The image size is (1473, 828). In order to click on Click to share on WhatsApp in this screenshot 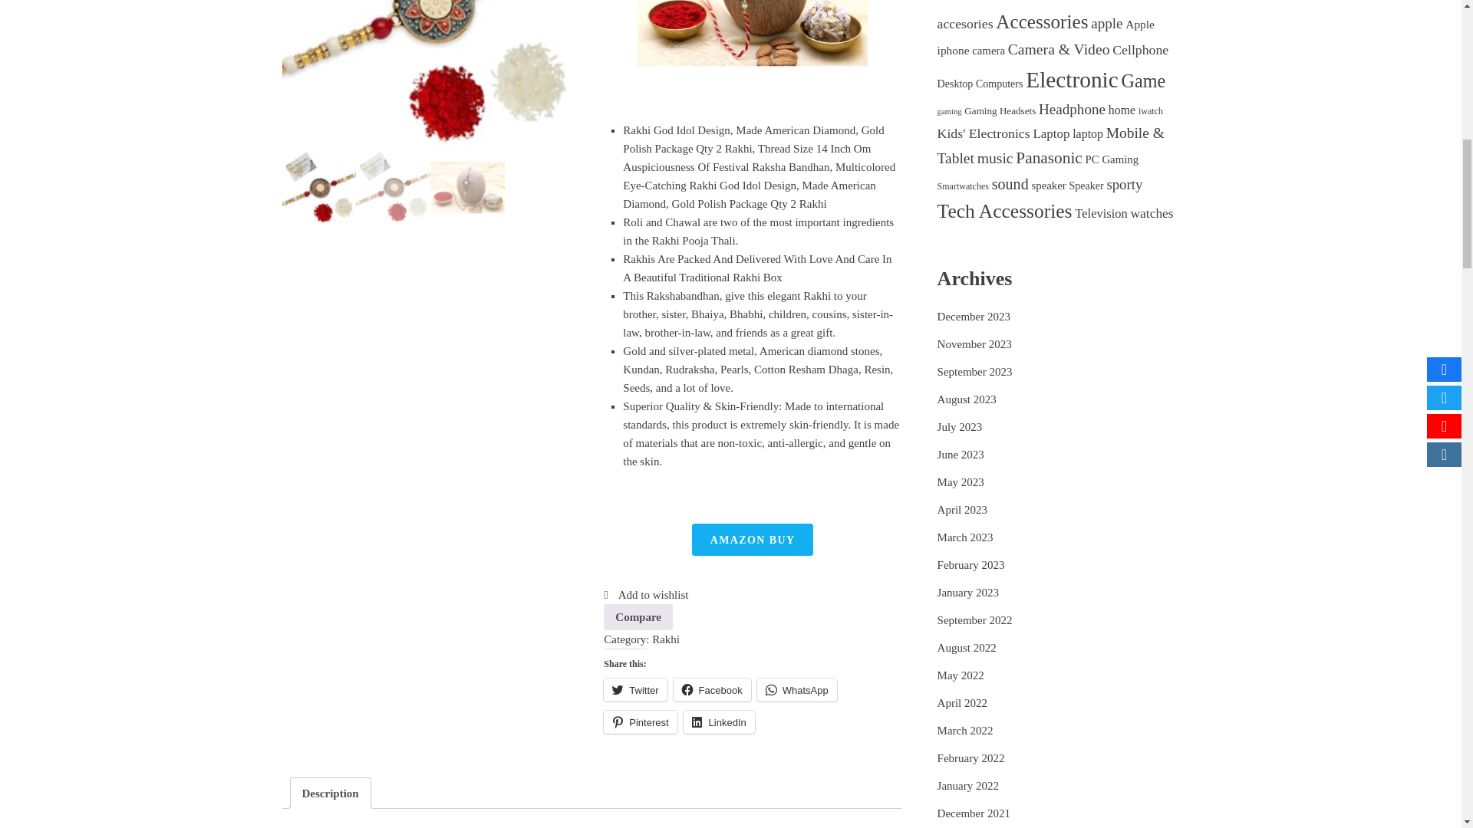, I will do `click(796, 689)`.